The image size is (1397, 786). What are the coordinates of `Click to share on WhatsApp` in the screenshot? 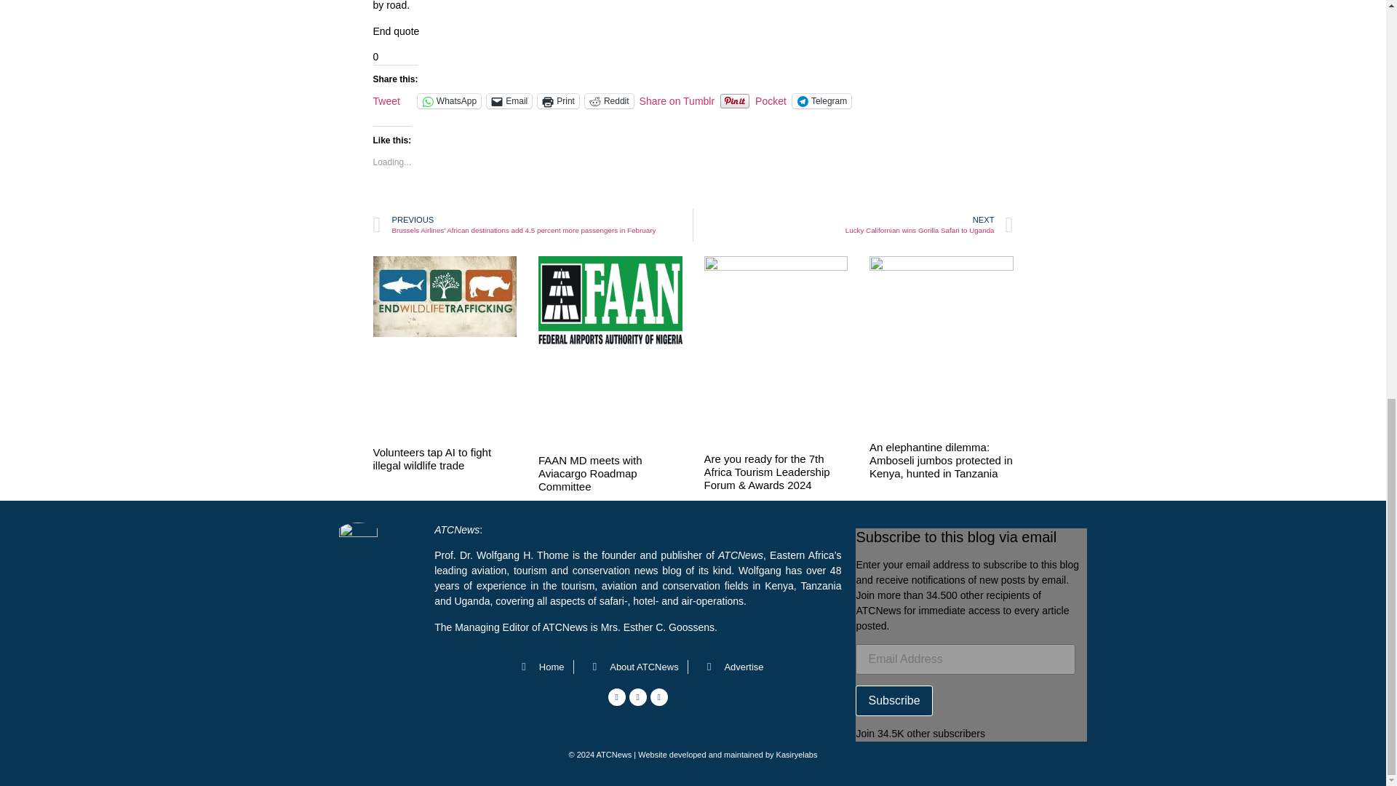 It's located at (449, 100).